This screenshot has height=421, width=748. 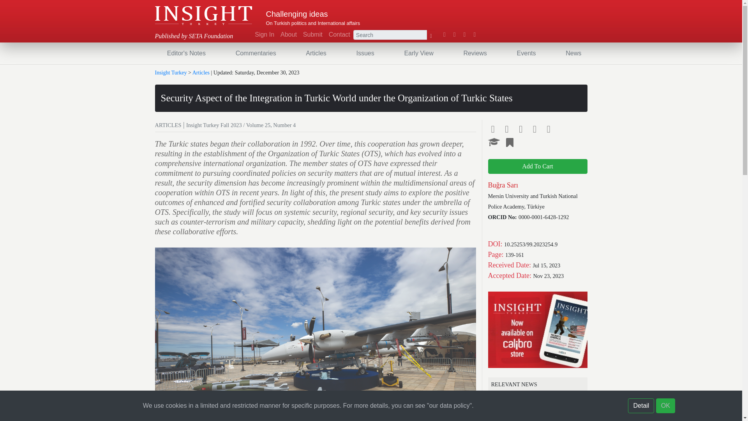 What do you see at coordinates (186, 53) in the screenshot?
I see `Editor's Notes` at bounding box center [186, 53].